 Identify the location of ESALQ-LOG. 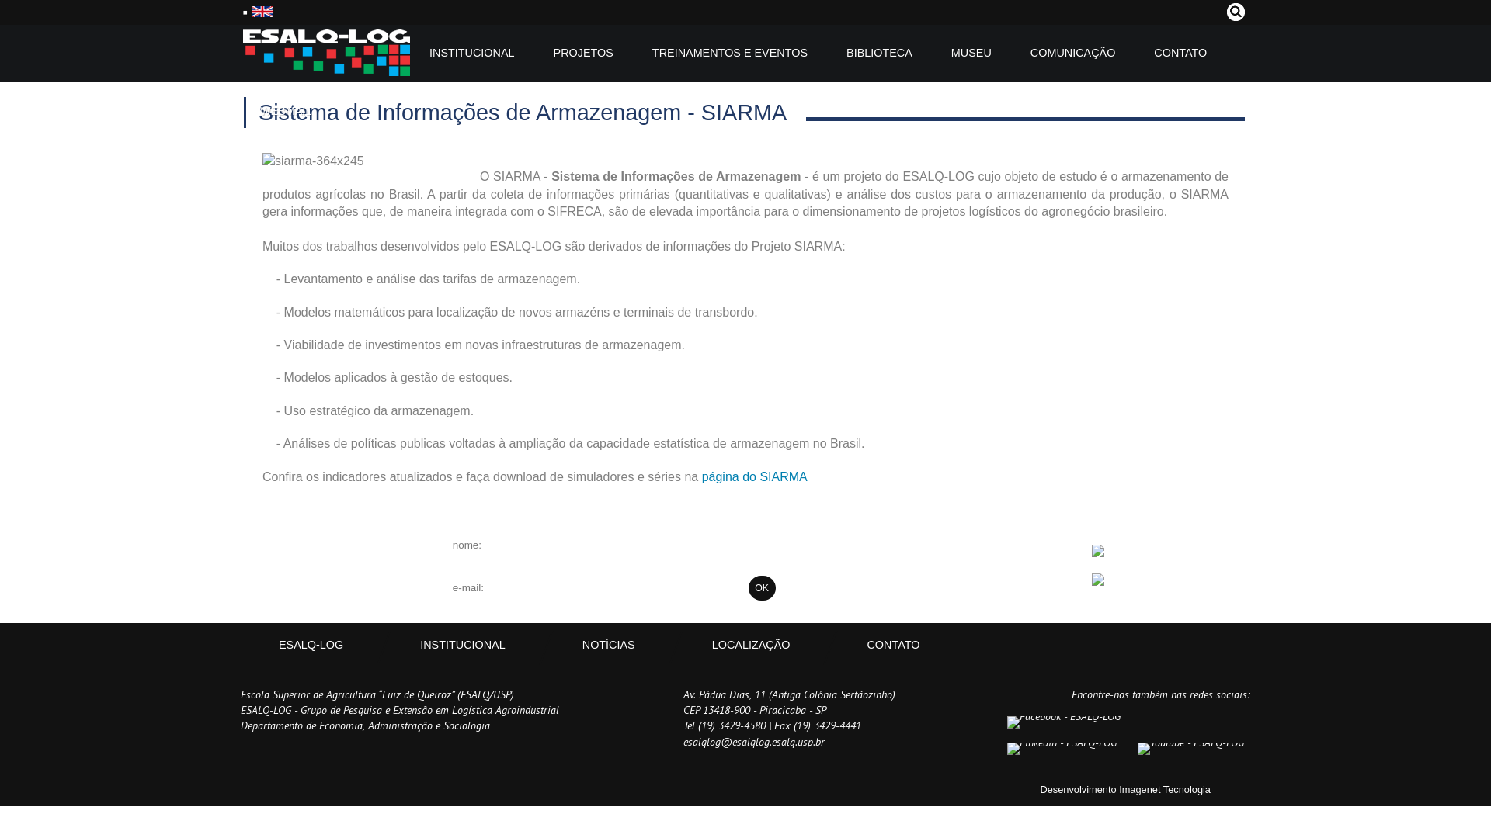
(311, 644).